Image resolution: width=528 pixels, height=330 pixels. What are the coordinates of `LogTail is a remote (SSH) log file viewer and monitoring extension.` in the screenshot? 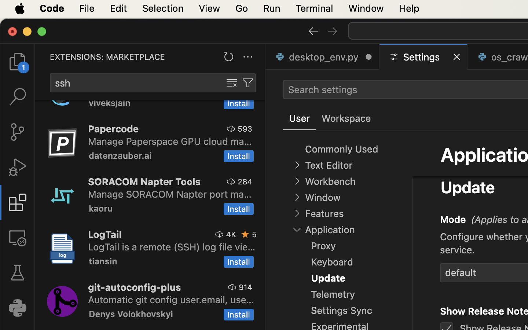 It's located at (172, 247).